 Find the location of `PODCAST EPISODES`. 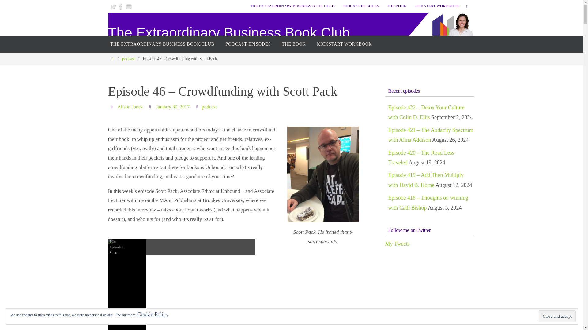

PODCAST EPISODES is located at coordinates (248, 44).